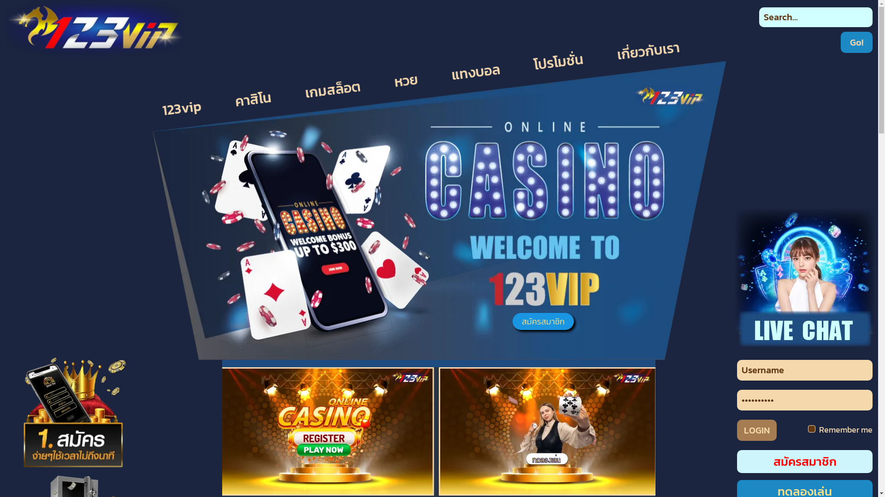  Describe the element at coordinates (856, 42) in the screenshot. I see `Go!` at that location.